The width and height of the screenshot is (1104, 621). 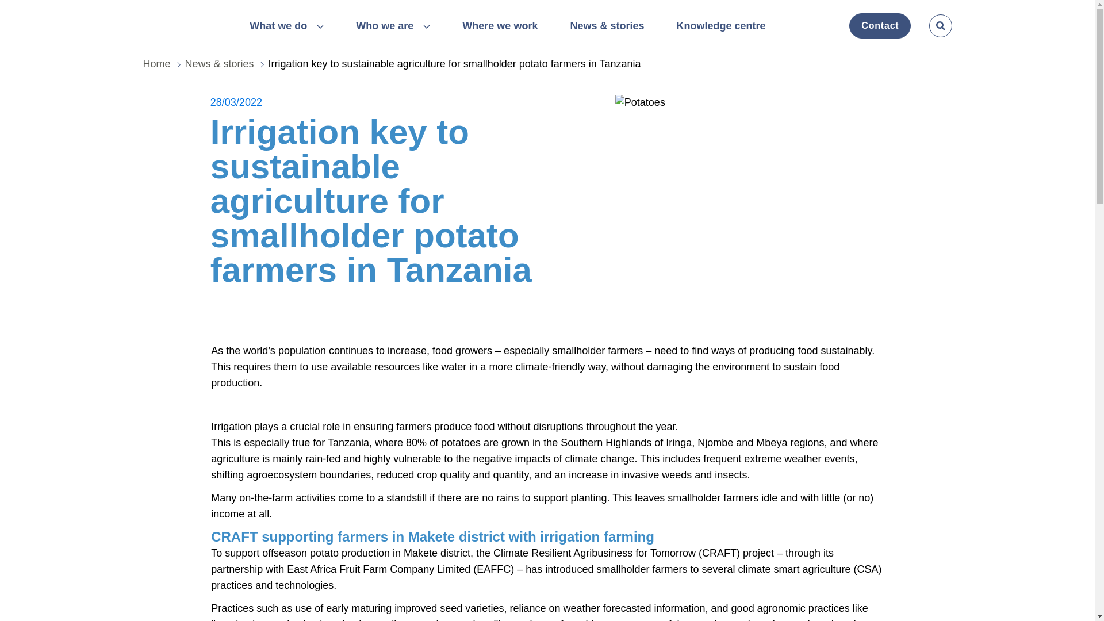 What do you see at coordinates (720, 25) in the screenshot?
I see `Knowledge centre` at bounding box center [720, 25].